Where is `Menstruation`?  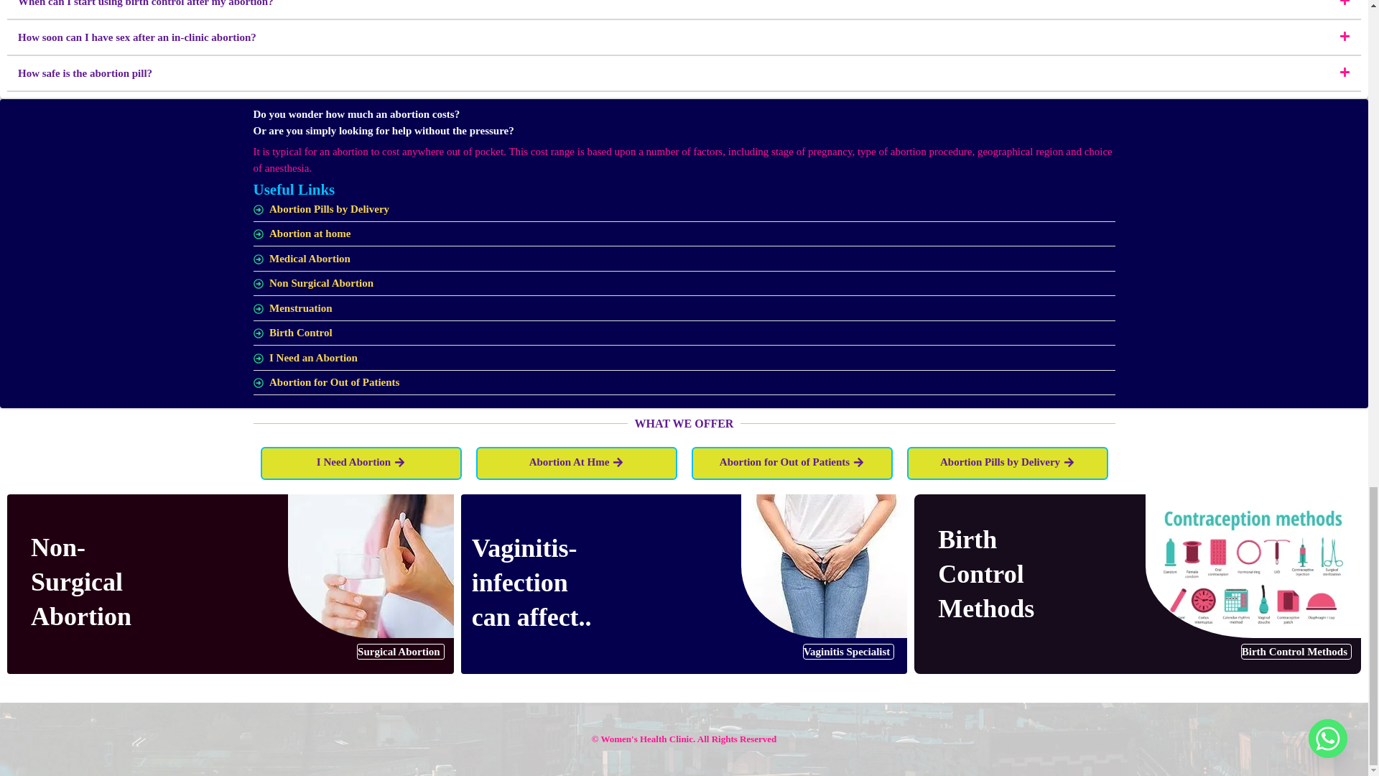 Menstruation is located at coordinates (683, 309).